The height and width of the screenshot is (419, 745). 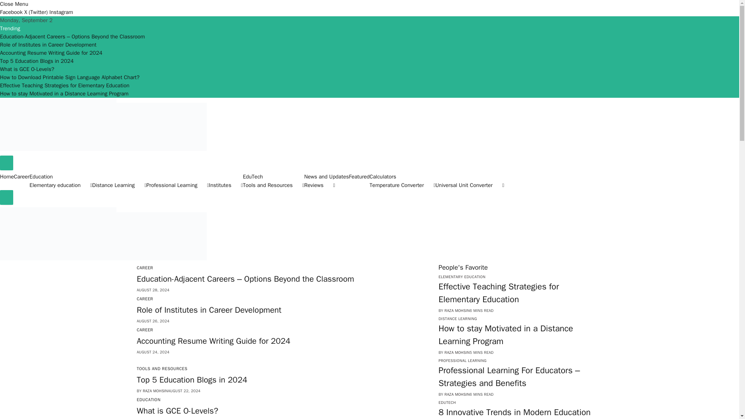 I want to click on Calculators, so click(x=383, y=177).